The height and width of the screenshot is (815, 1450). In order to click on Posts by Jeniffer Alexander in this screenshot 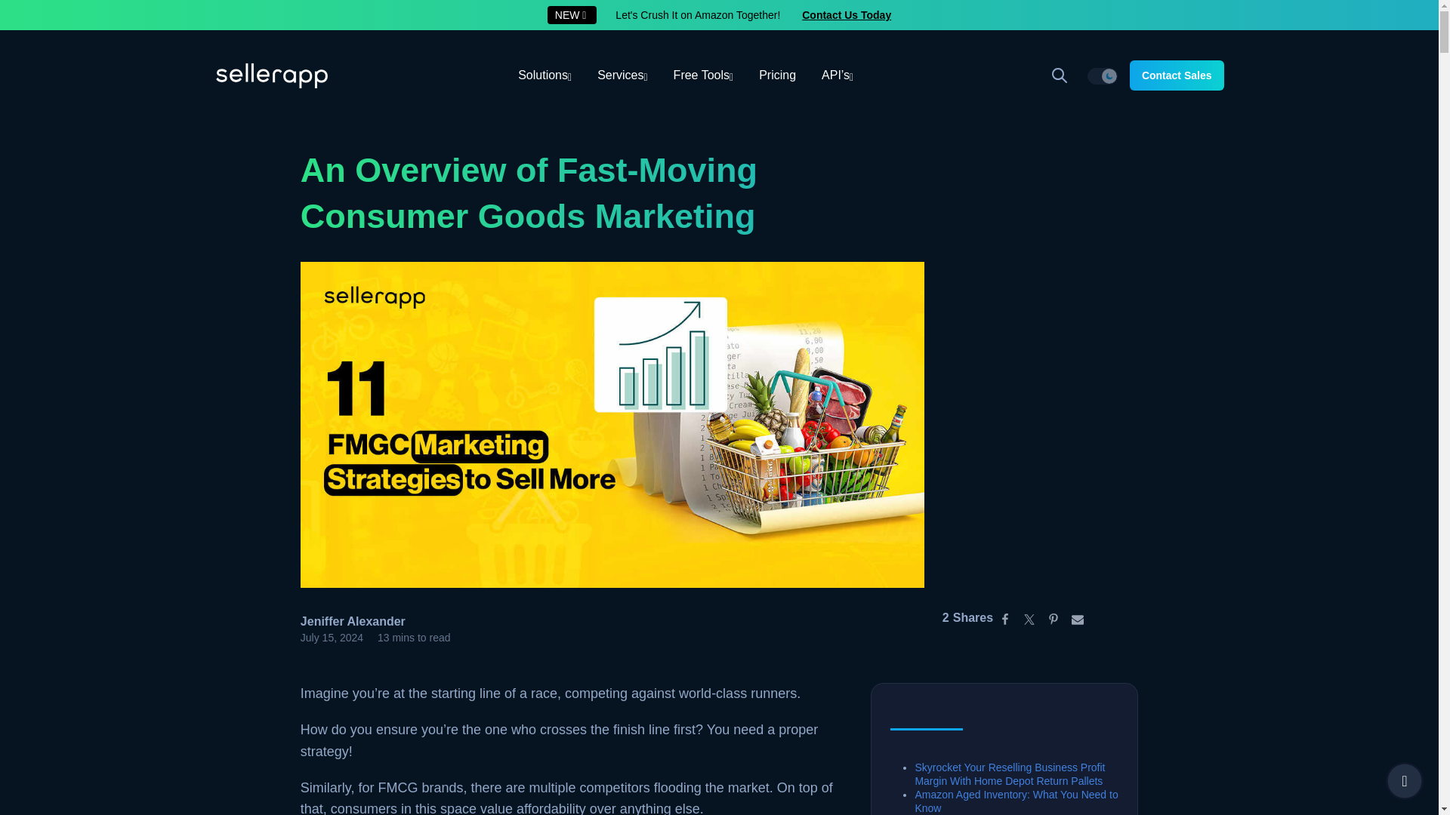, I will do `click(353, 621)`.